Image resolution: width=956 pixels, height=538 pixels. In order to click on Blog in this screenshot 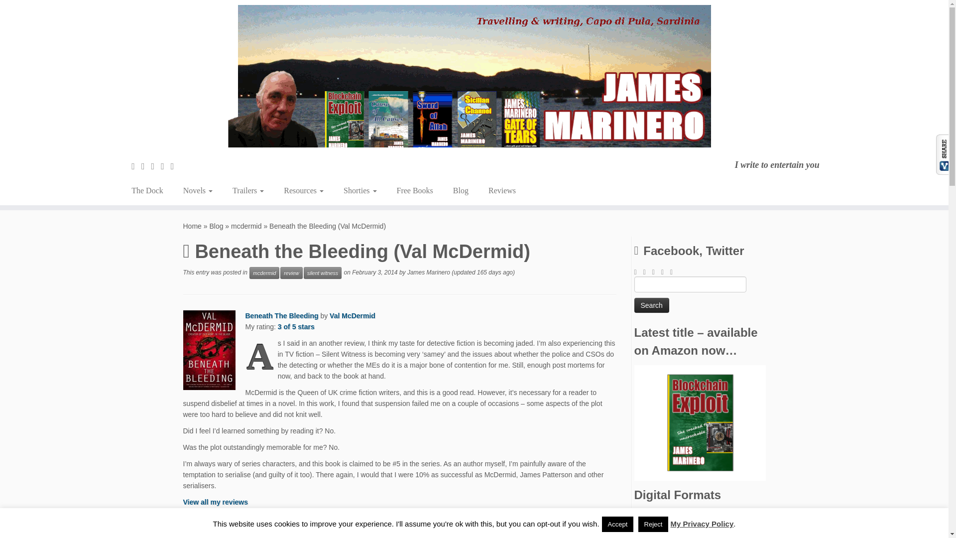, I will do `click(216, 226)`.